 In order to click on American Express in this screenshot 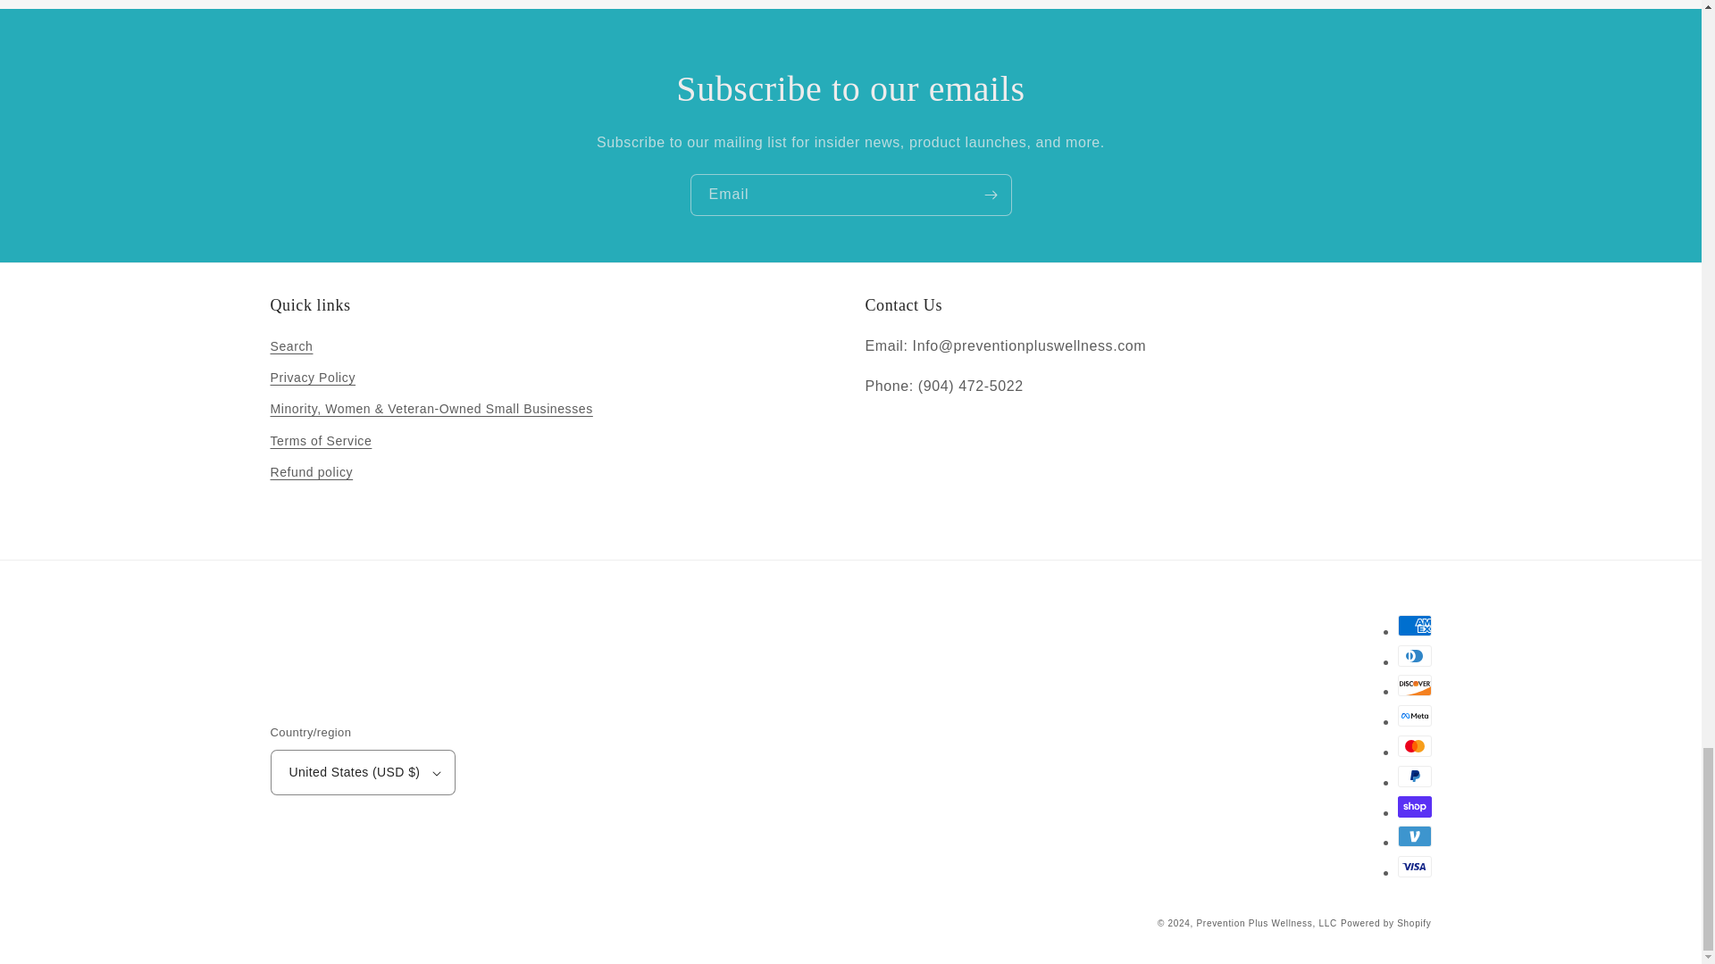, I will do `click(1413, 625)`.